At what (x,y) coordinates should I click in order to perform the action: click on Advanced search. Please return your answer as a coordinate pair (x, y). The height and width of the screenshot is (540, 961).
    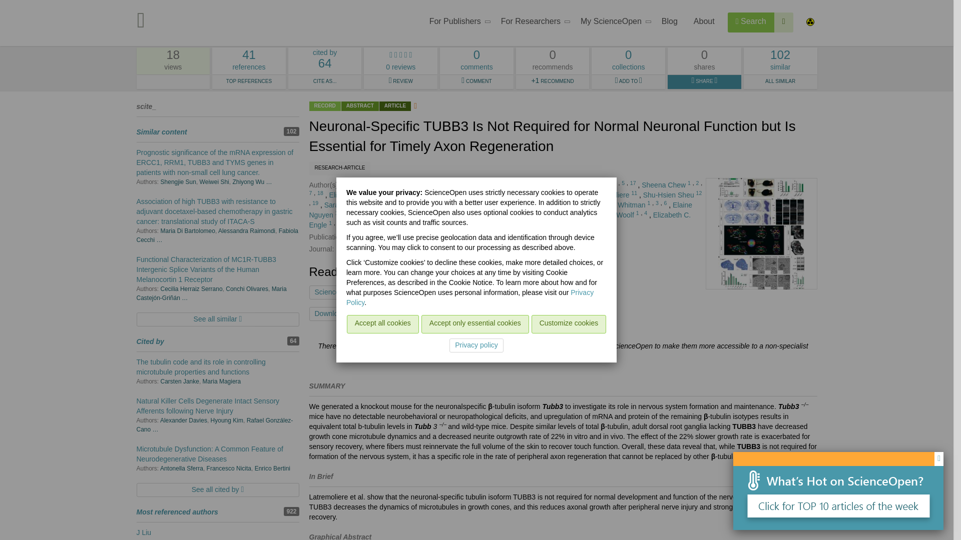
    Looking at the image, I should click on (784, 22).